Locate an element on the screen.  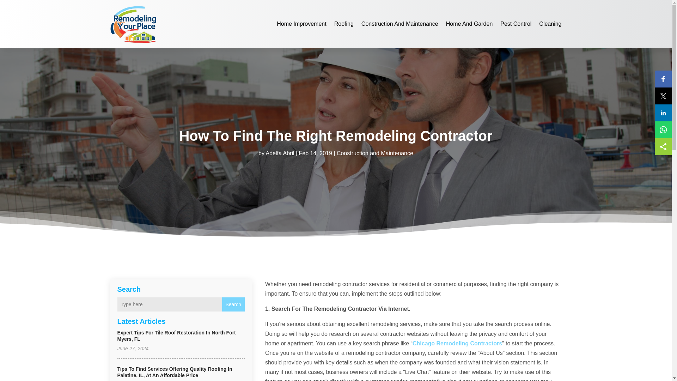
Roofing is located at coordinates (344, 24).